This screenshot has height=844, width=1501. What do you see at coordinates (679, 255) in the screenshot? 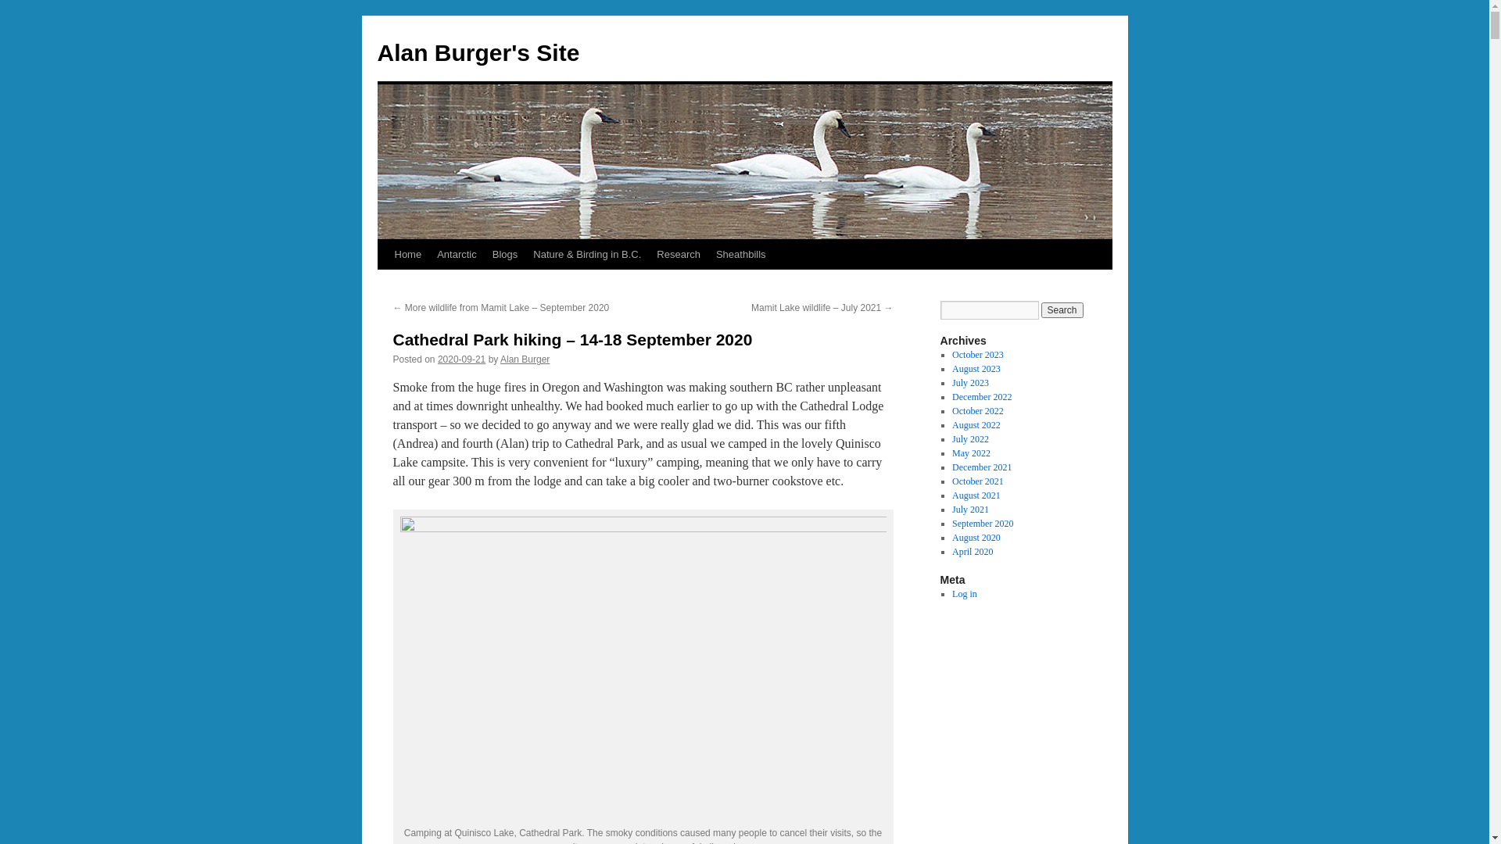
I see `Research` at bounding box center [679, 255].